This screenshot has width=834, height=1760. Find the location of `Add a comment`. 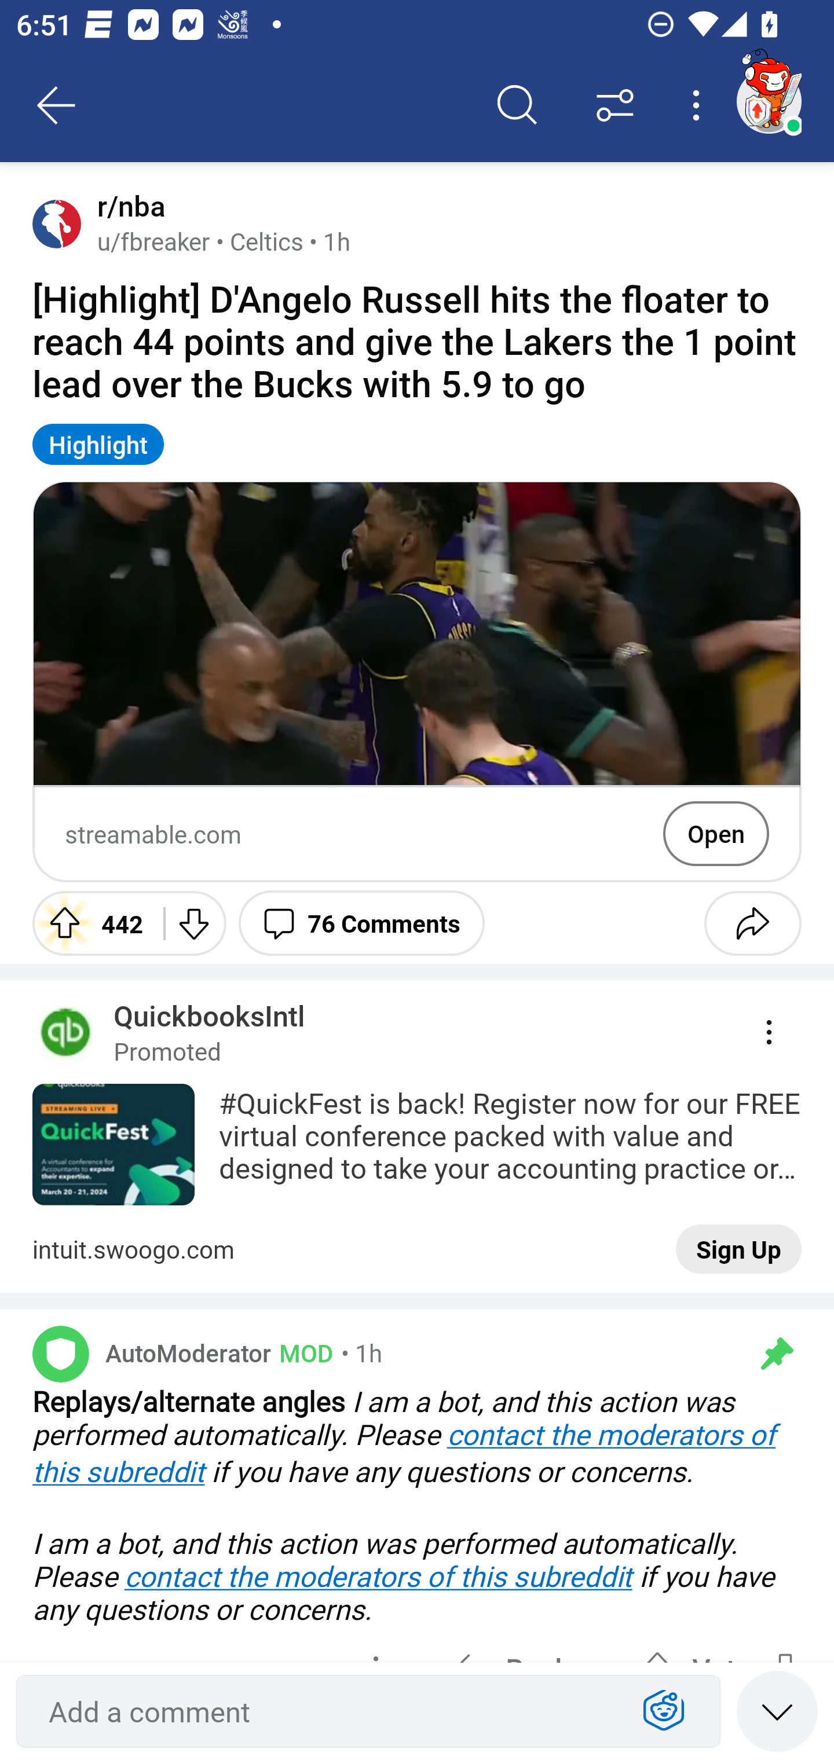

Add a comment is located at coordinates (328, 1711).